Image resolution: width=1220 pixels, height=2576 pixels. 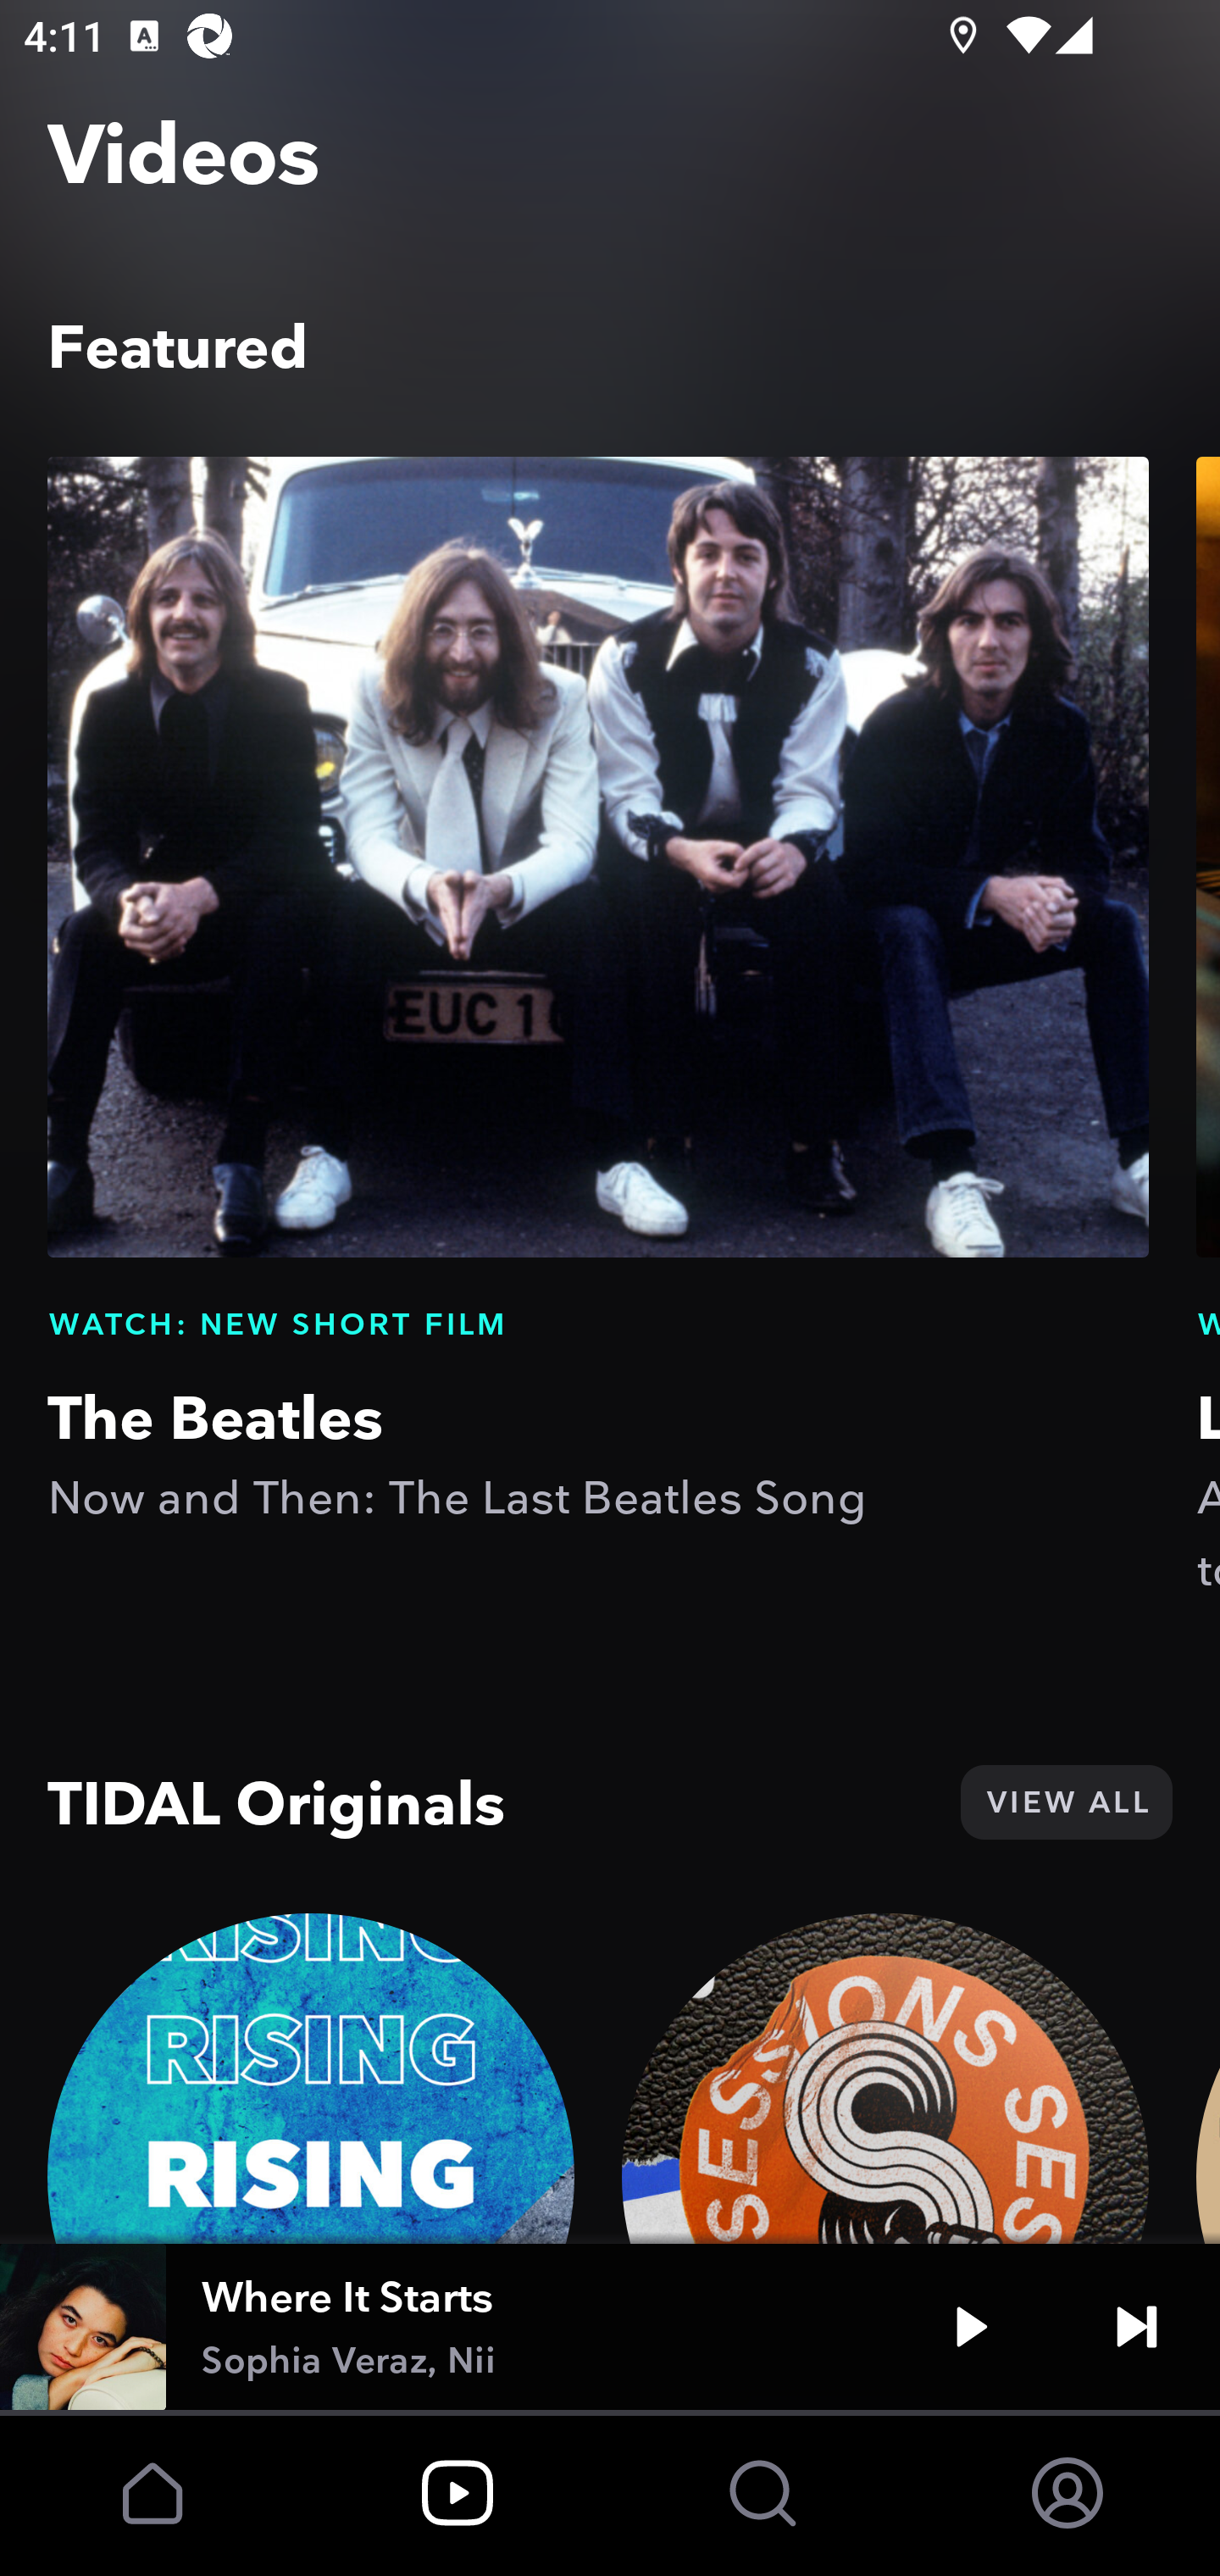 I want to click on Where It Starts Sophia Veraz, Nii Play, so click(x=610, y=2327).